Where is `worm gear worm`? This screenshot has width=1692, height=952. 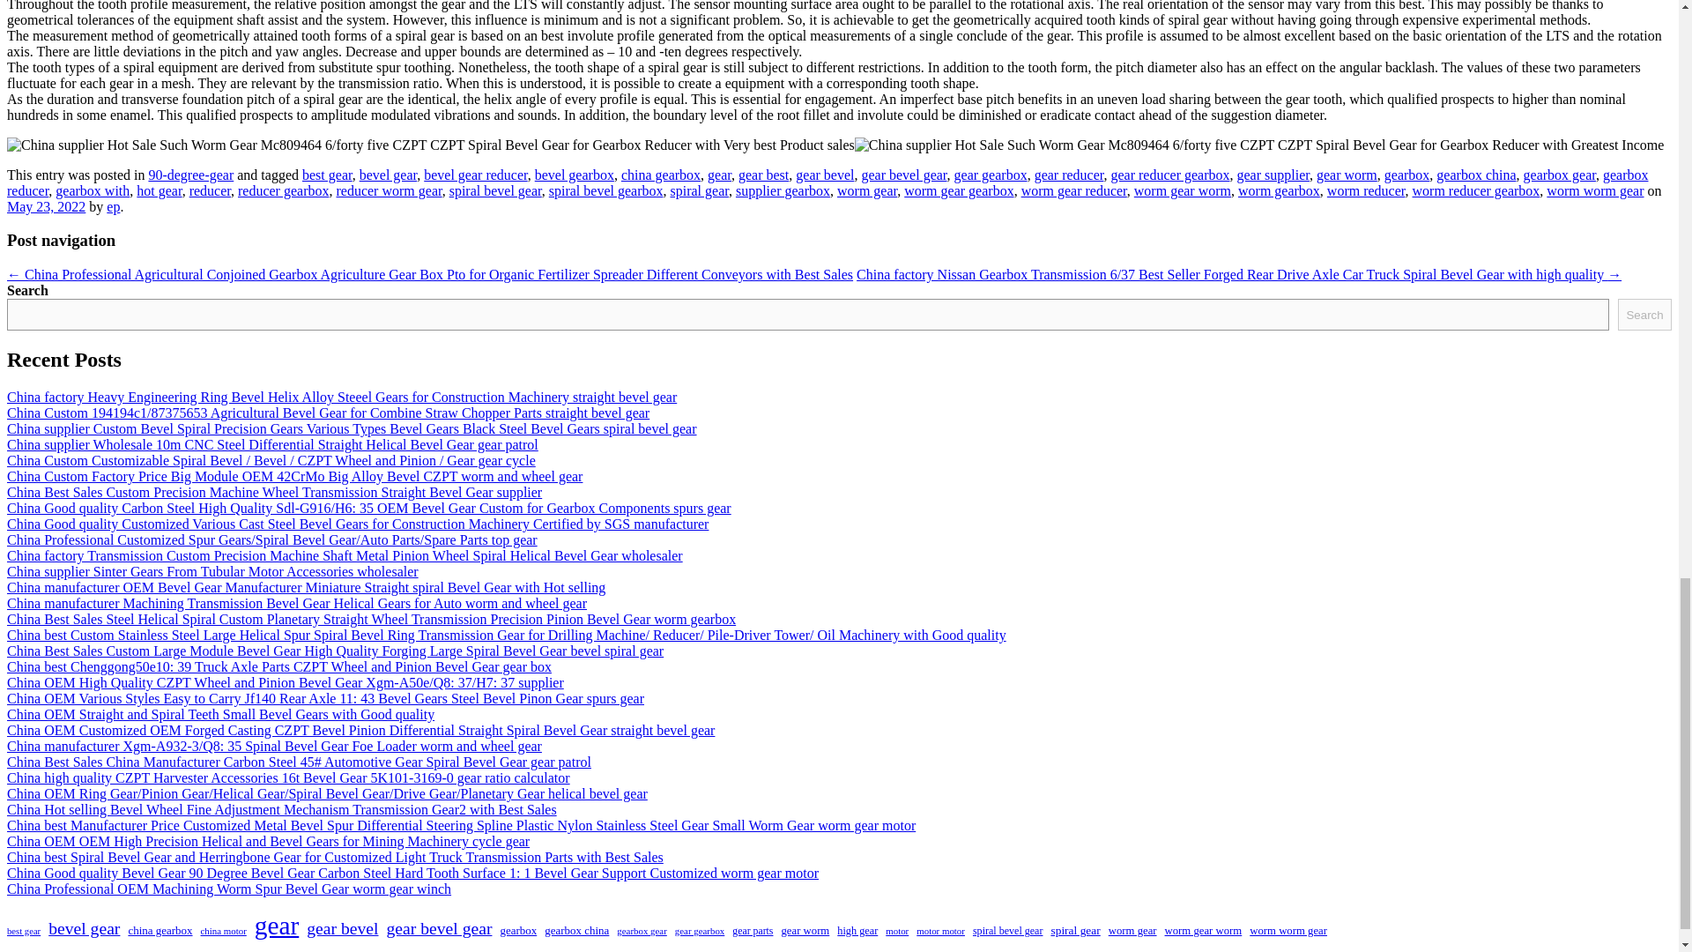 worm gear worm is located at coordinates (1183, 190).